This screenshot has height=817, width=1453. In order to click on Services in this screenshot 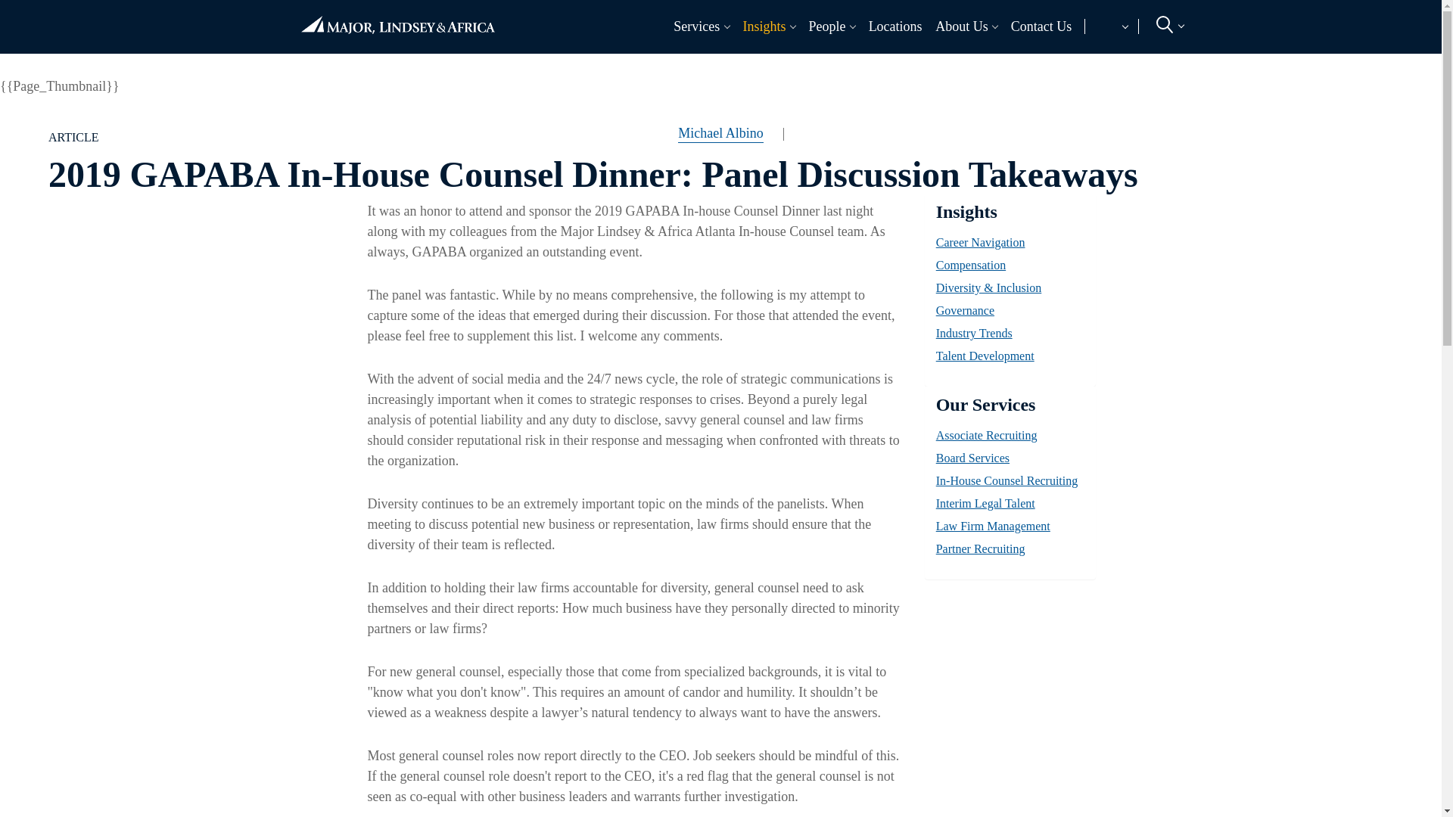, I will do `click(693, 26)`.